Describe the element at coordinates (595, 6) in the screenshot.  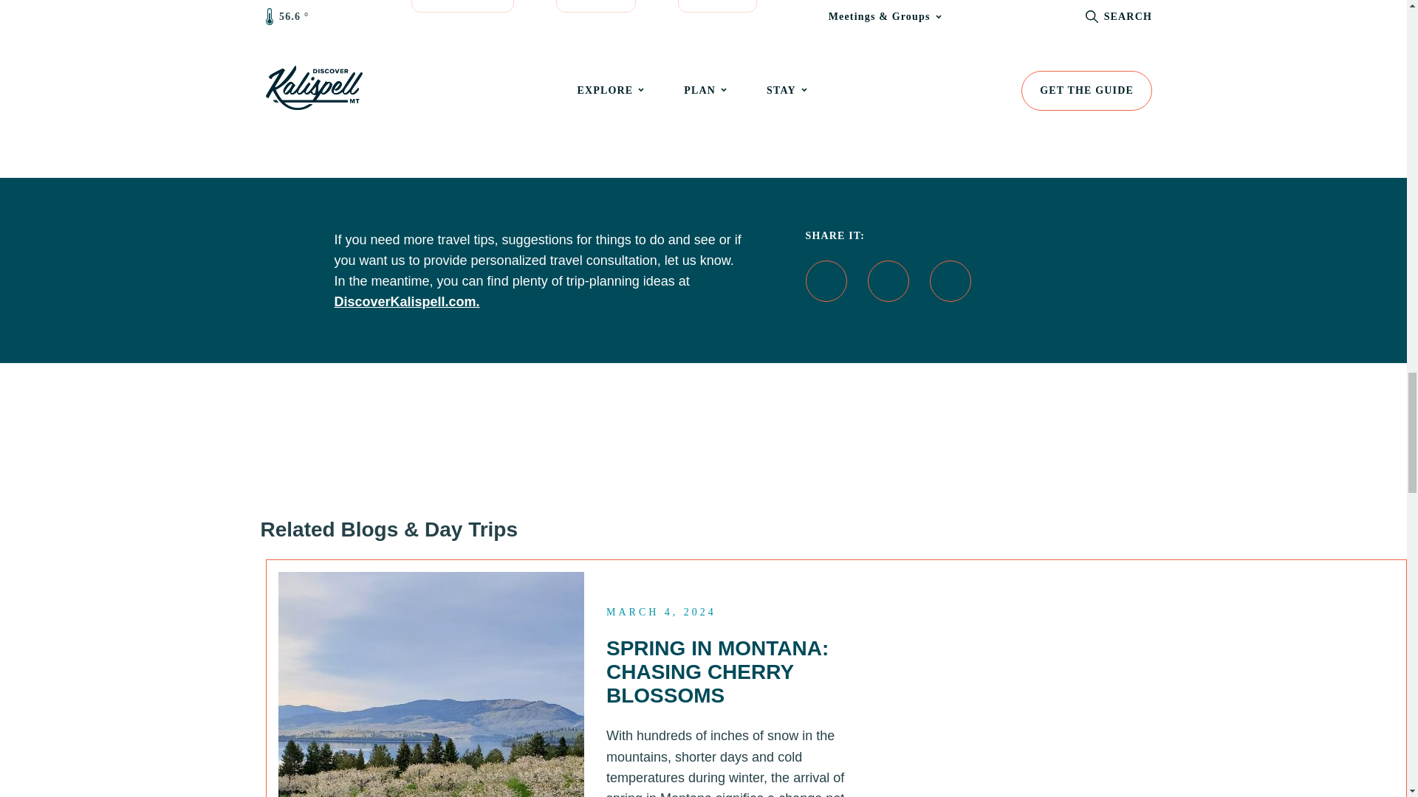
I see `Show all posts with tag: spring` at that location.